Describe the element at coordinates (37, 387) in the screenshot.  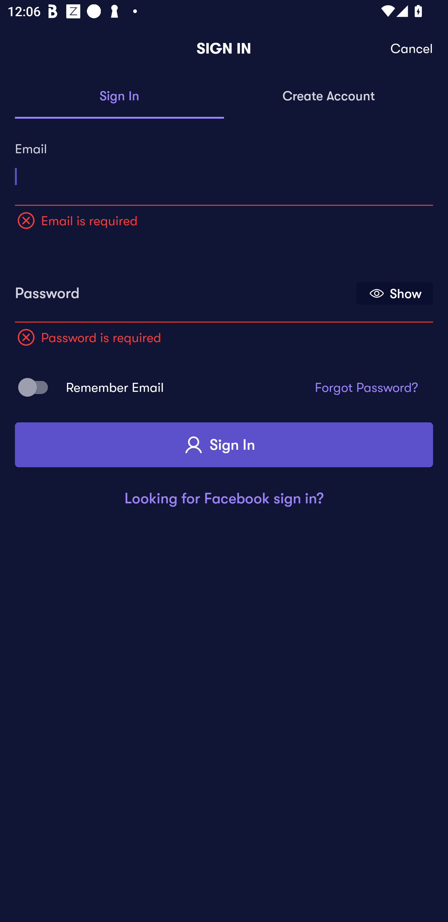
I see `Remember Email` at that location.